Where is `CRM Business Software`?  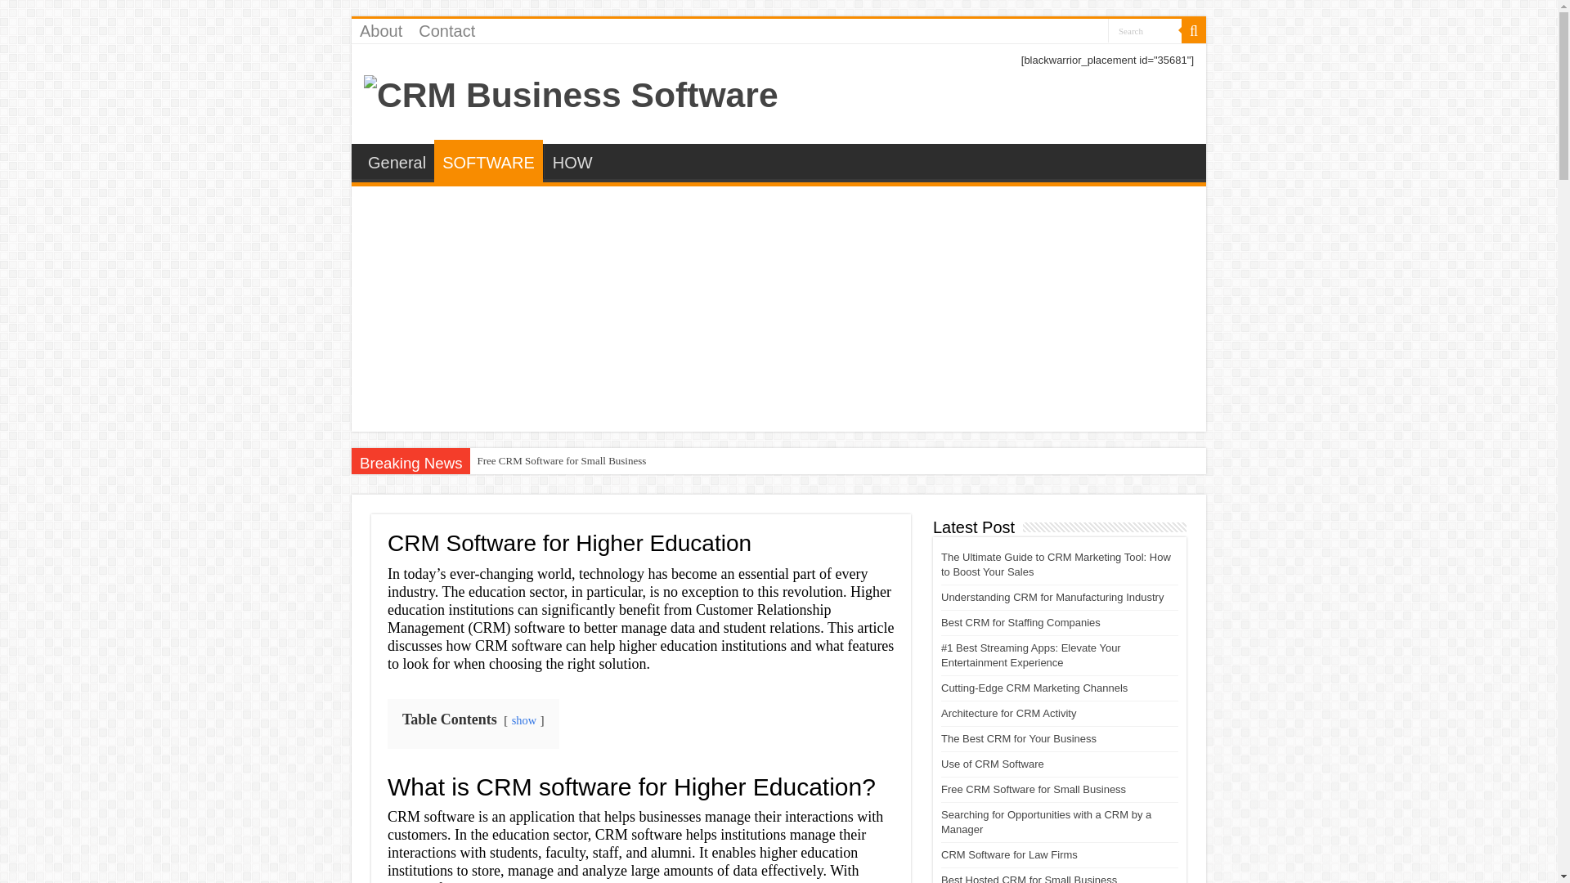
CRM Business Software is located at coordinates (571, 92).